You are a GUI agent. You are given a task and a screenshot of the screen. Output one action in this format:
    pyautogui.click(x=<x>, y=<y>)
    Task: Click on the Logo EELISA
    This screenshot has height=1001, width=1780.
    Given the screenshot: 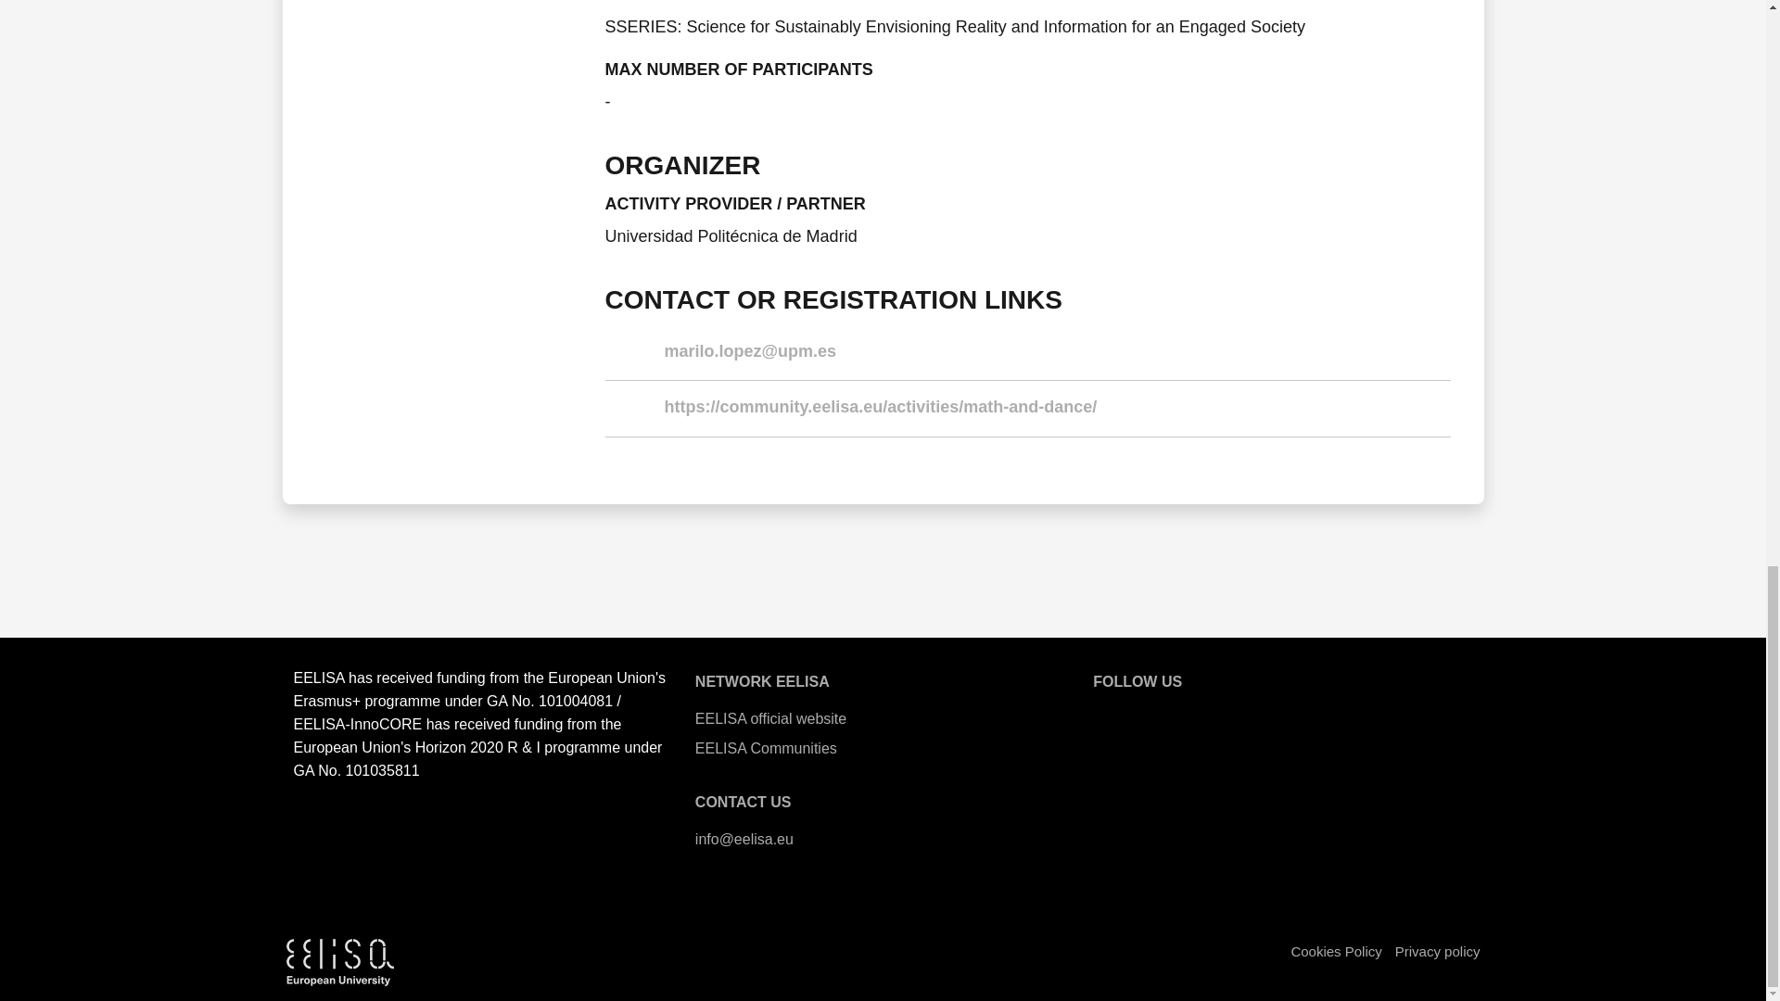 What is the action you would take?
    pyautogui.click(x=339, y=962)
    